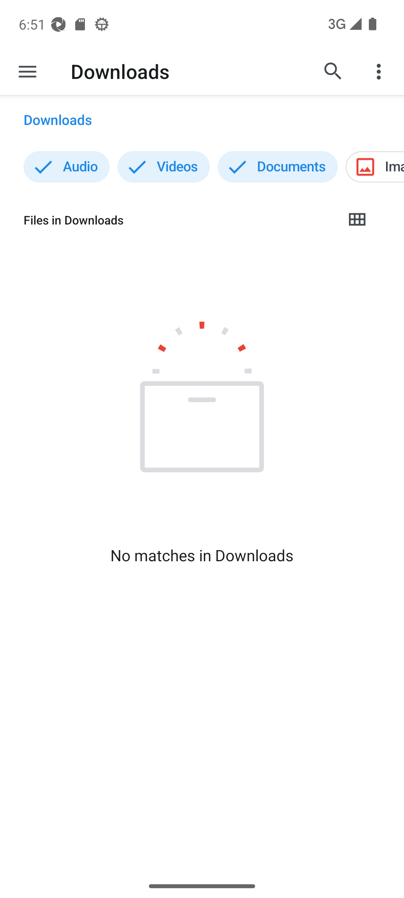 This screenshot has width=404, height=898. What do you see at coordinates (380, 71) in the screenshot?
I see `More options` at bounding box center [380, 71].